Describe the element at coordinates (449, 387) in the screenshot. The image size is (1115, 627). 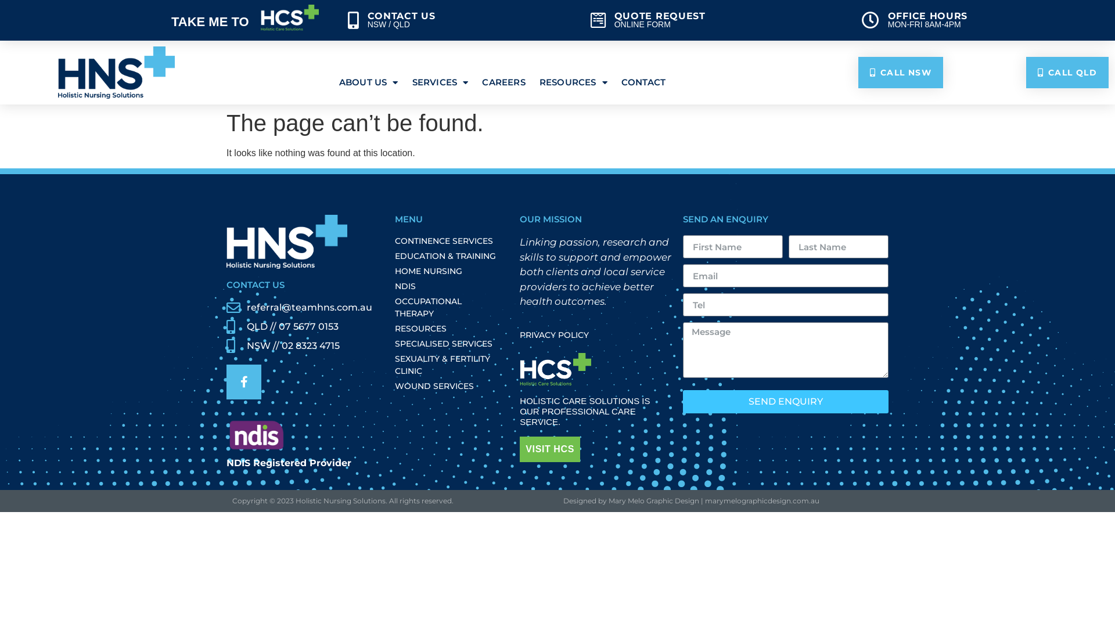
I see `WOUND SERVICES` at that location.